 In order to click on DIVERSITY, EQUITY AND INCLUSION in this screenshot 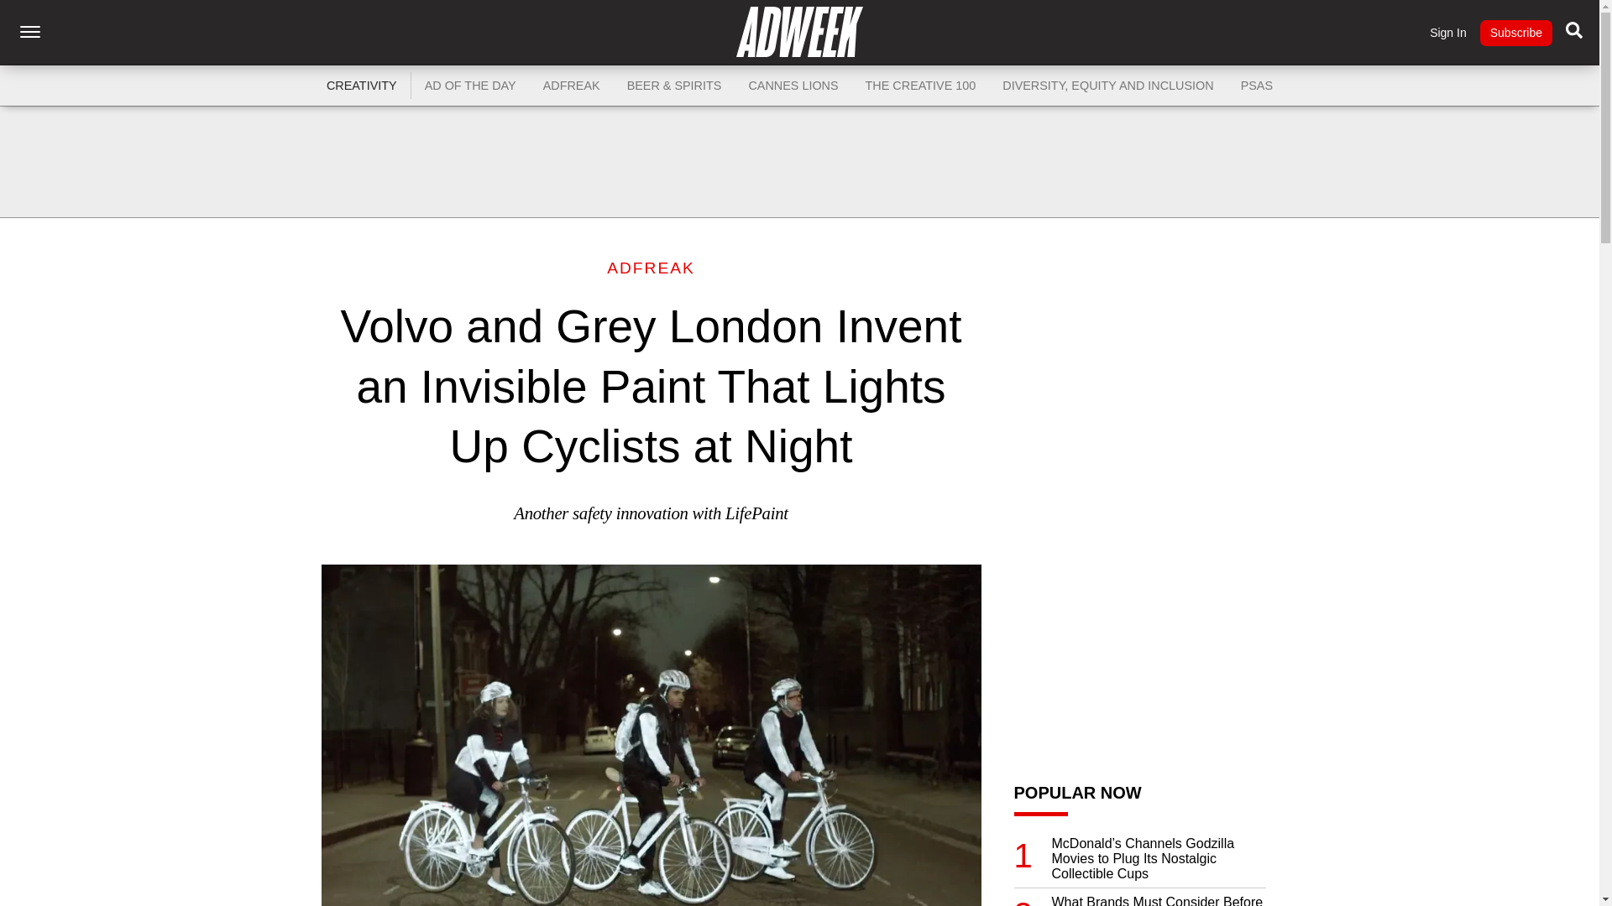, I will do `click(1108, 86)`.